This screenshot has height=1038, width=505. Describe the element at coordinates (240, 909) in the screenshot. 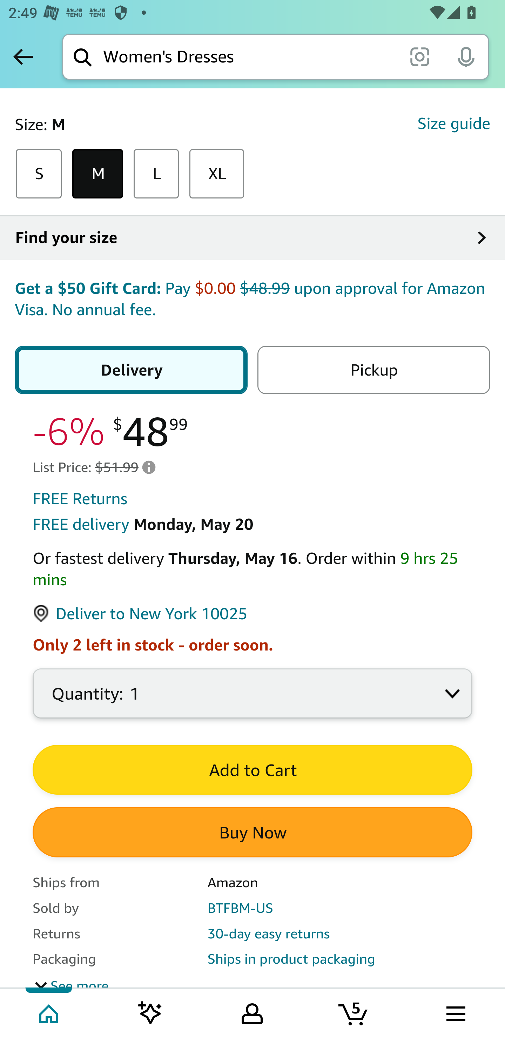

I see `BTFBM-US` at that location.